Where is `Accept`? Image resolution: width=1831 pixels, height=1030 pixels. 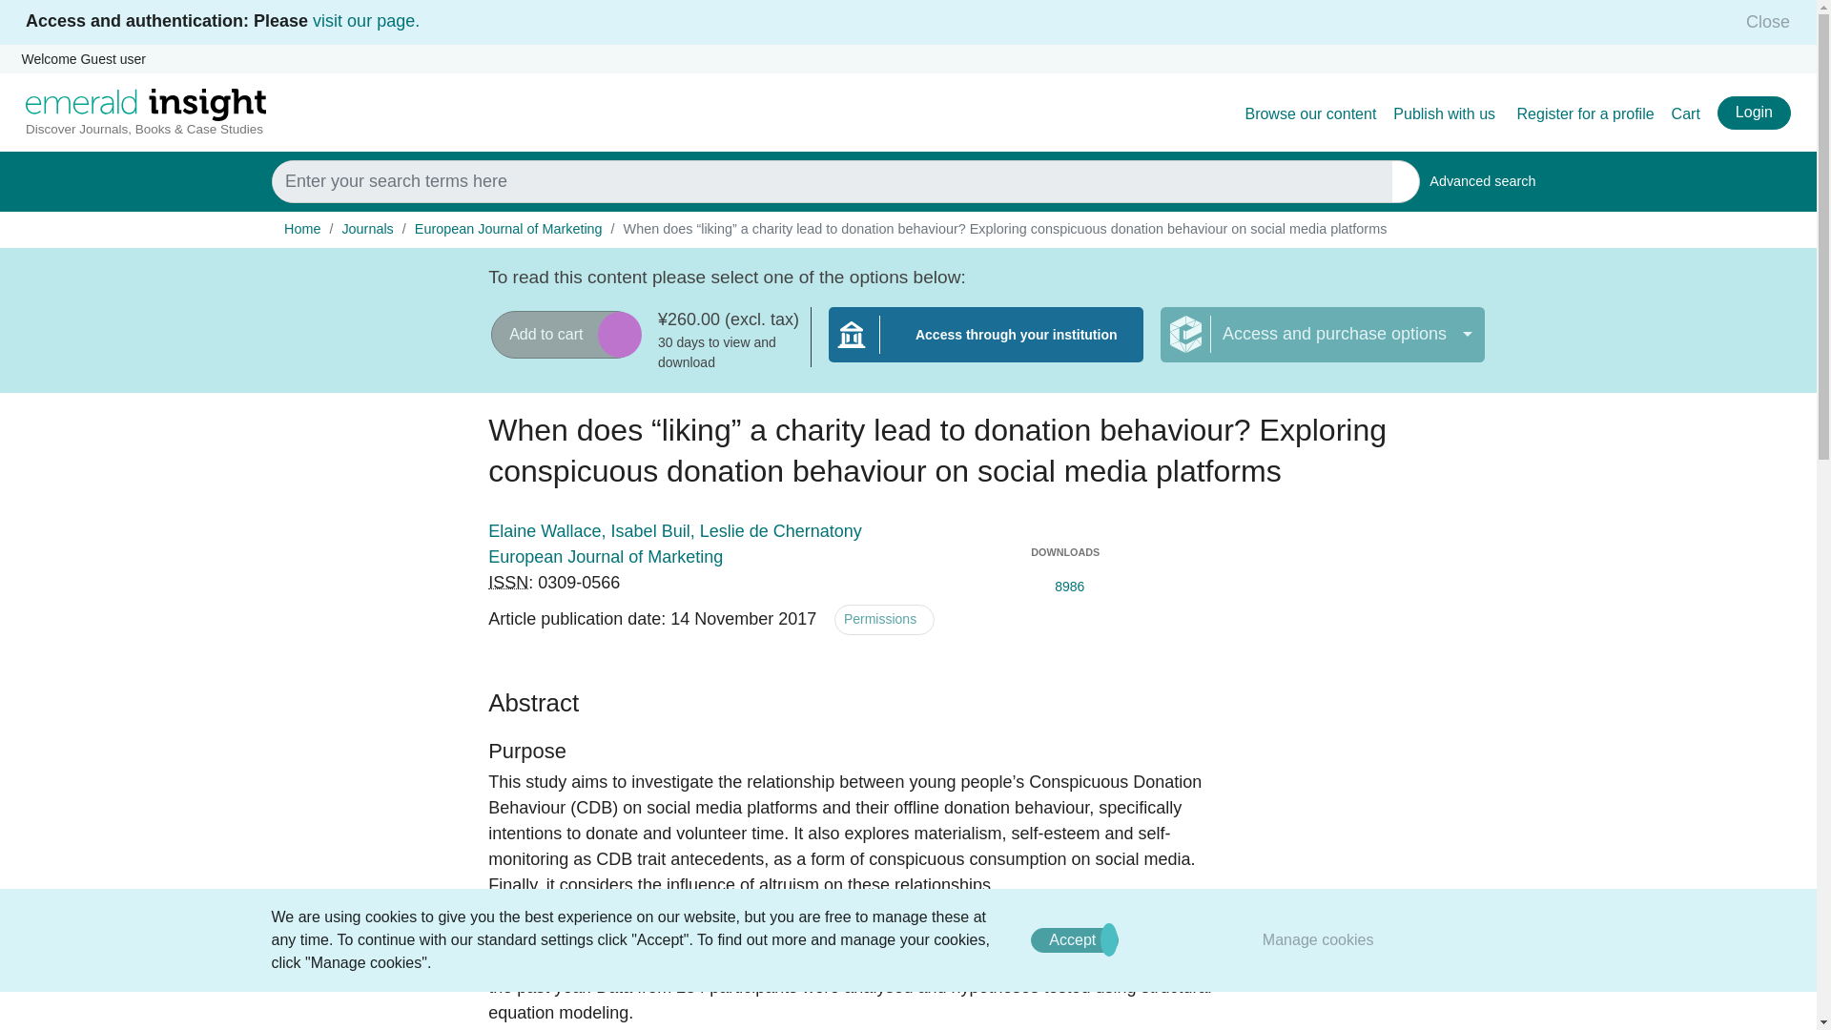
Accept is located at coordinates (1074, 940).